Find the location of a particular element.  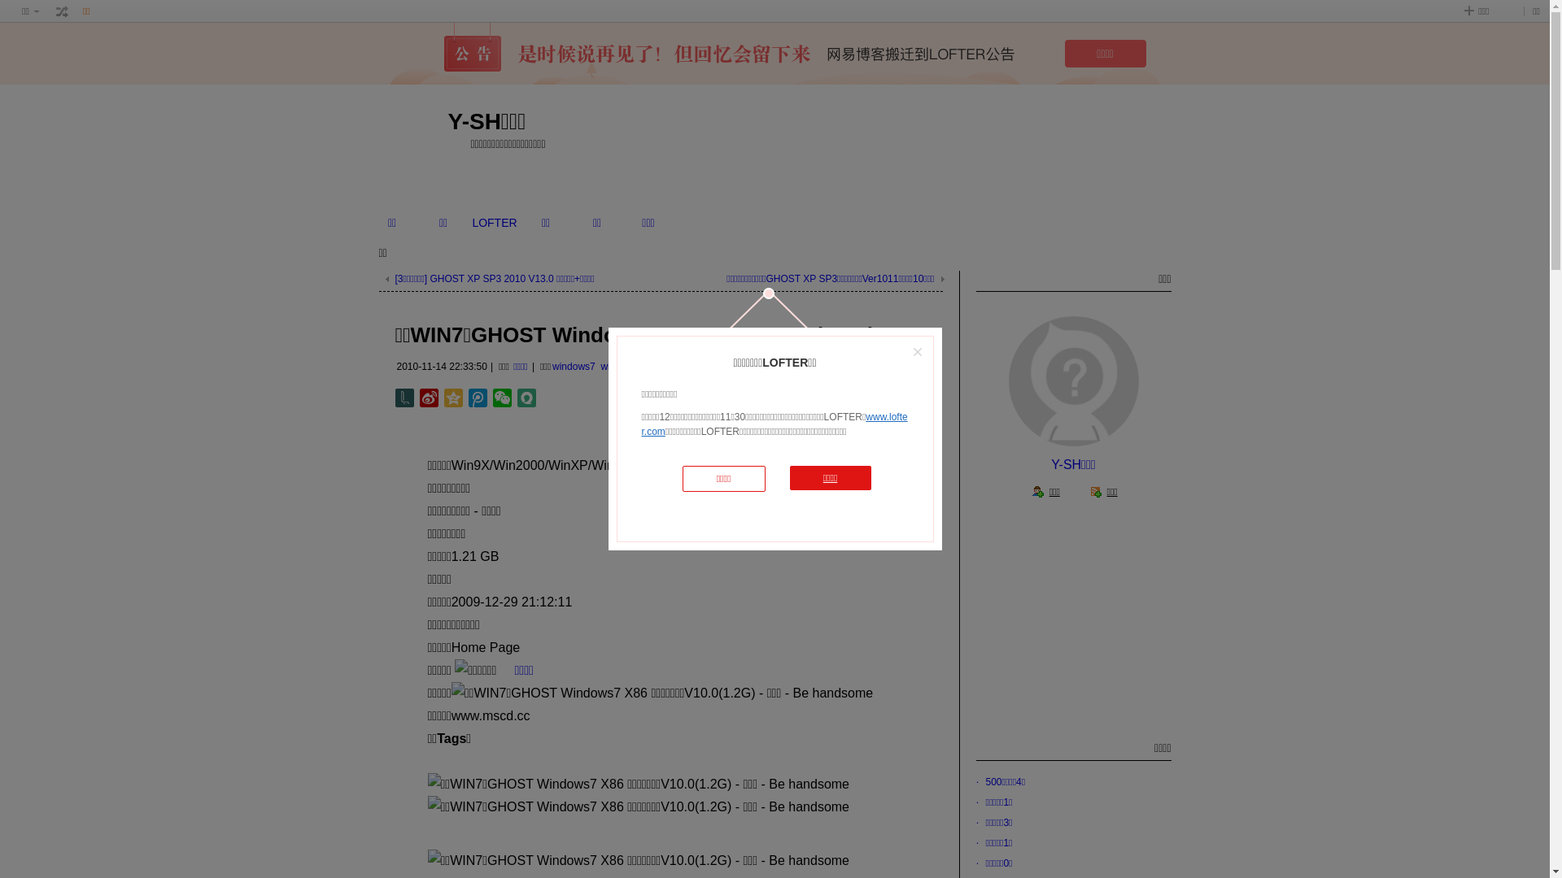

  is located at coordinates (63, 11).